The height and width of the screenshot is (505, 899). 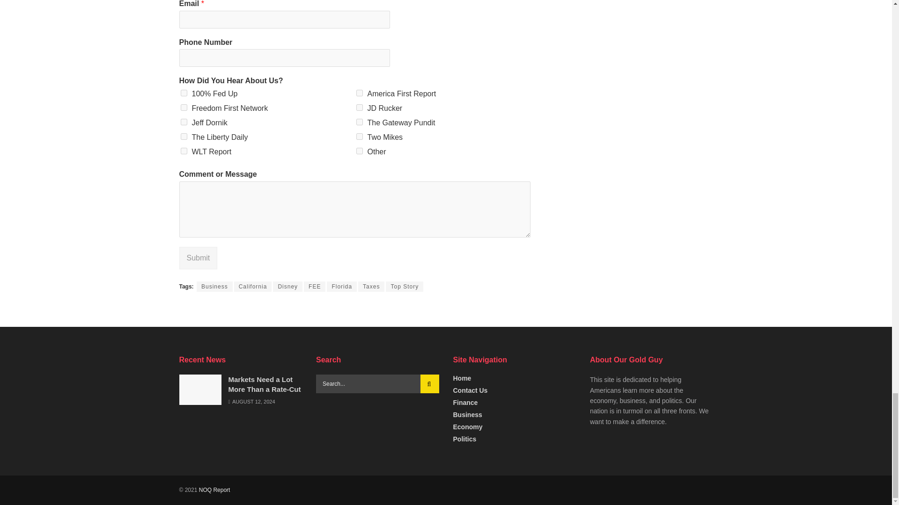 What do you see at coordinates (184, 122) in the screenshot?
I see `Jeff Dornik` at bounding box center [184, 122].